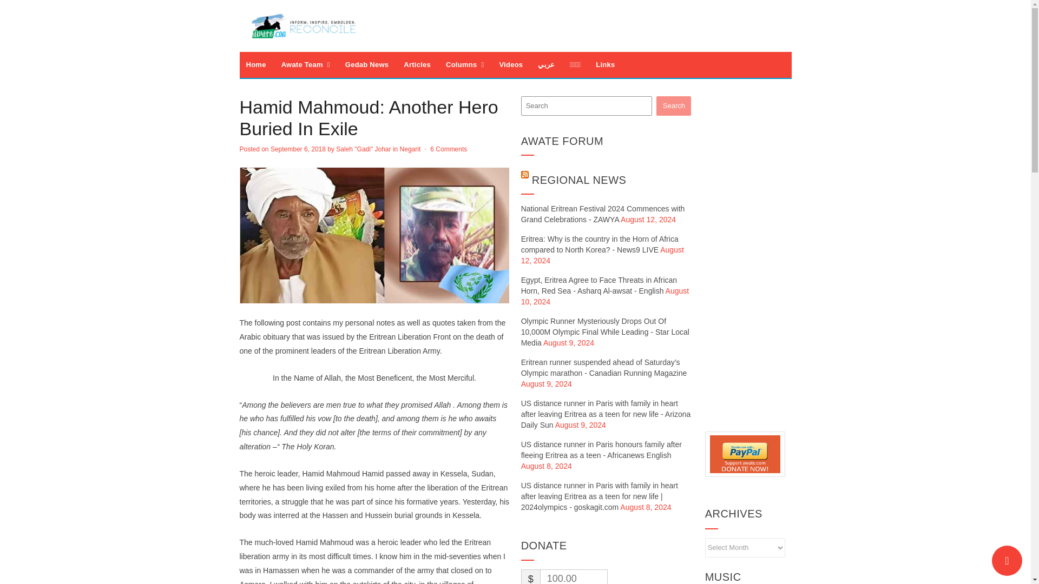 Image resolution: width=1039 pixels, height=584 pixels. What do you see at coordinates (417, 65) in the screenshot?
I see `Articles` at bounding box center [417, 65].